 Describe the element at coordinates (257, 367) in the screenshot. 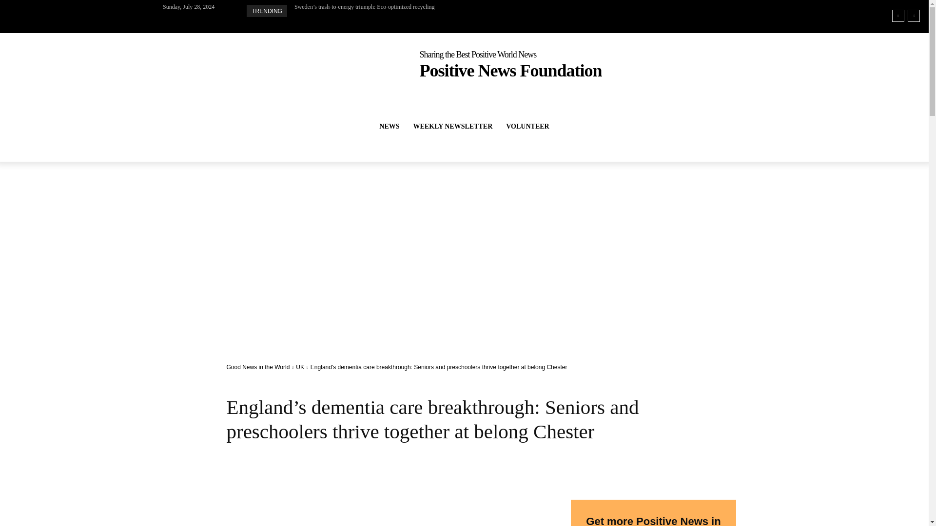

I see `Good News in the World` at that location.